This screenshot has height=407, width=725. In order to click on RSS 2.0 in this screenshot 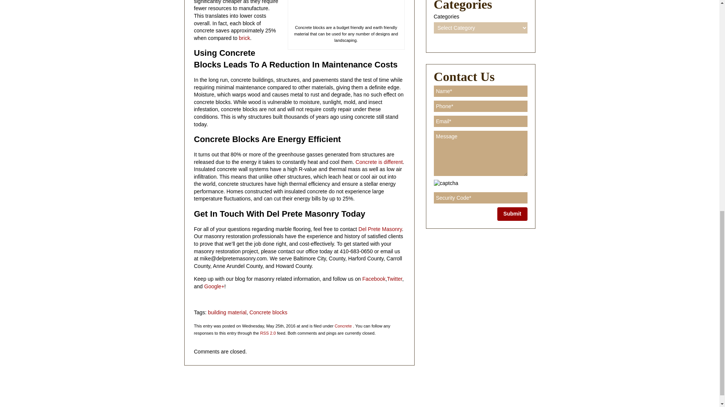, I will do `click(268, 333)`.